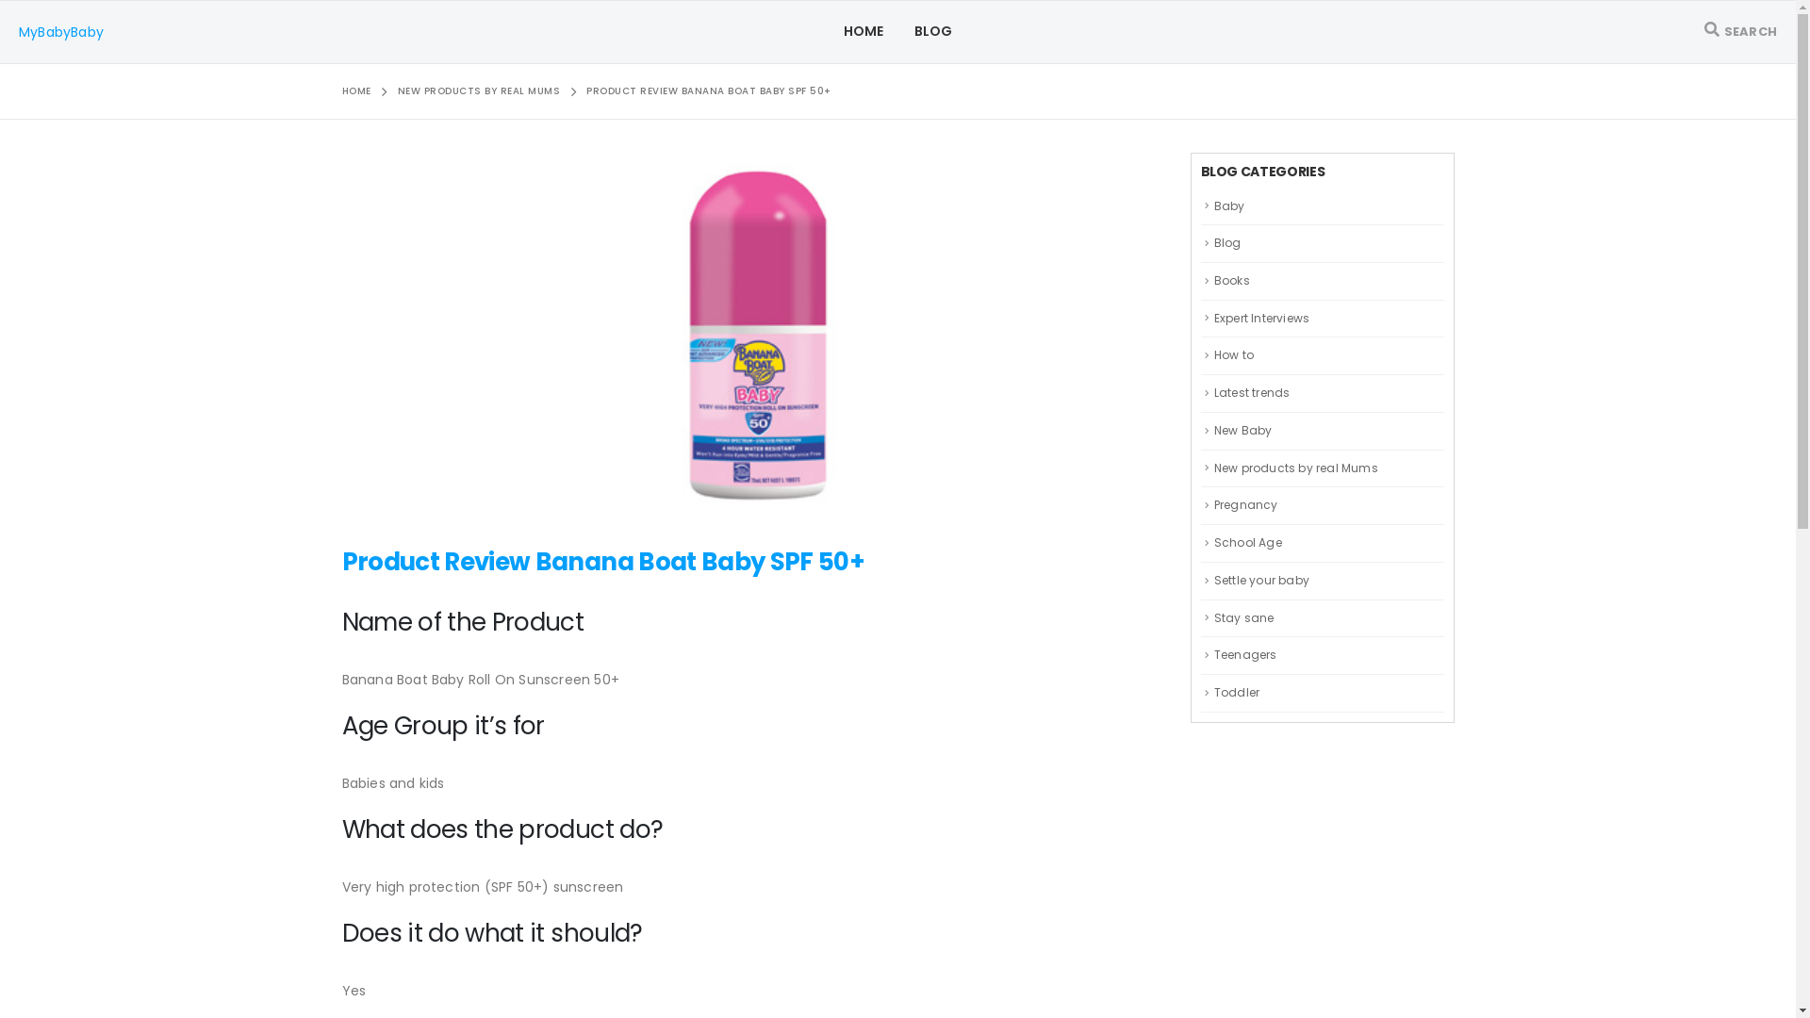  What do you see at coordinates (1248, 543) in the screenshot?
I see `School Age` at bounding box center [1248, 543].